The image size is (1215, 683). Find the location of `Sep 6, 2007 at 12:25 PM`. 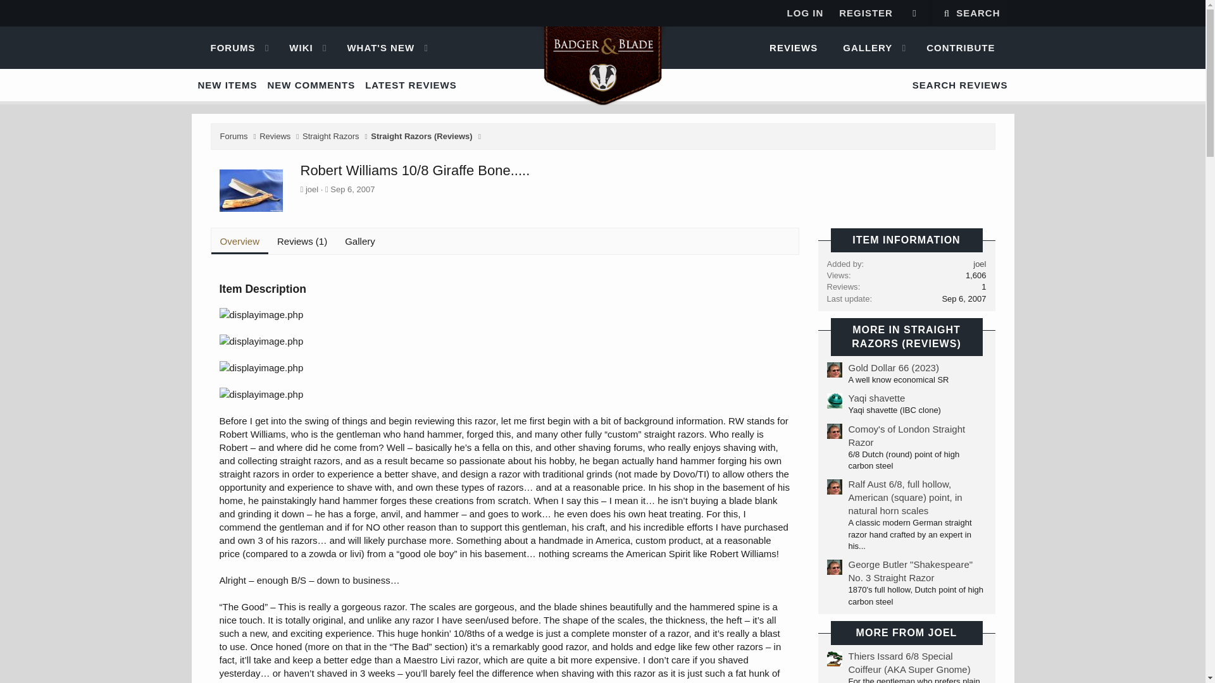

Sep 6, 2007 at 12:25 PM is located at coordinates (602, 48).